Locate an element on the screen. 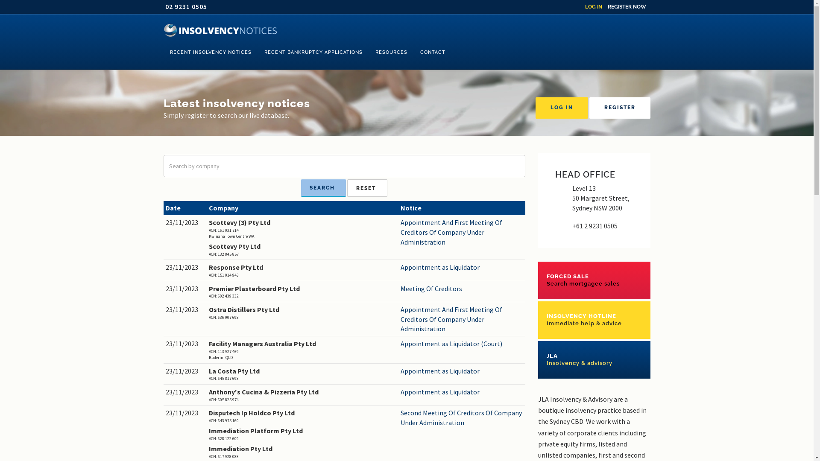 The height and width of the screenshot is (461, 820). 23/11/2023 is located at coordinates (185, 344).